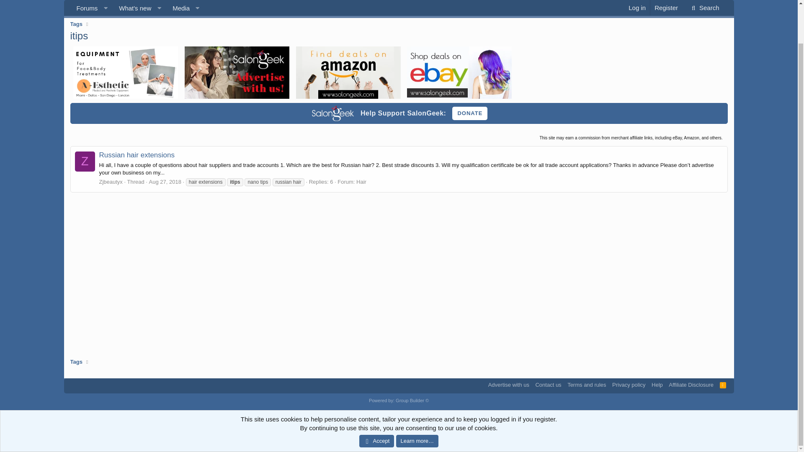 The width and height of the screenshot is (804, 452). I want to click on Aug 27, 2018 at 8:13 PM, so click(165, 182).